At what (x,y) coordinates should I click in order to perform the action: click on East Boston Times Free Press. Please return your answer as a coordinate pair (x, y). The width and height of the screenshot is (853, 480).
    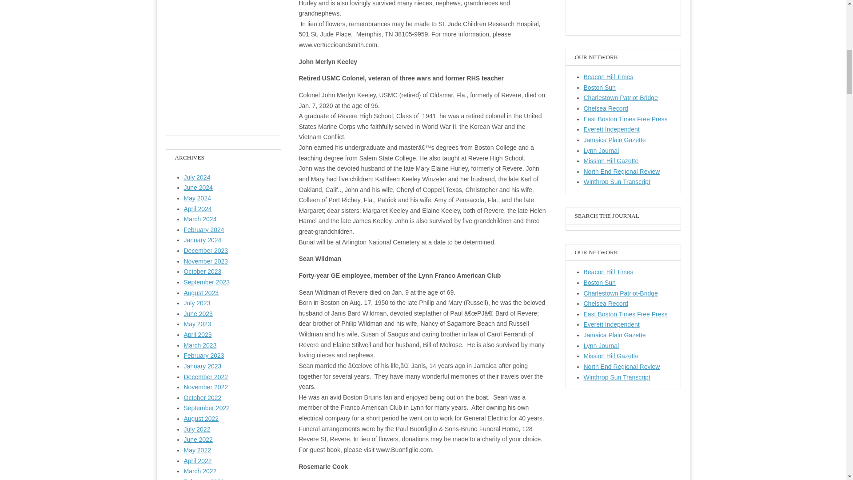
    Looking at the image, I should click on (626, 119).